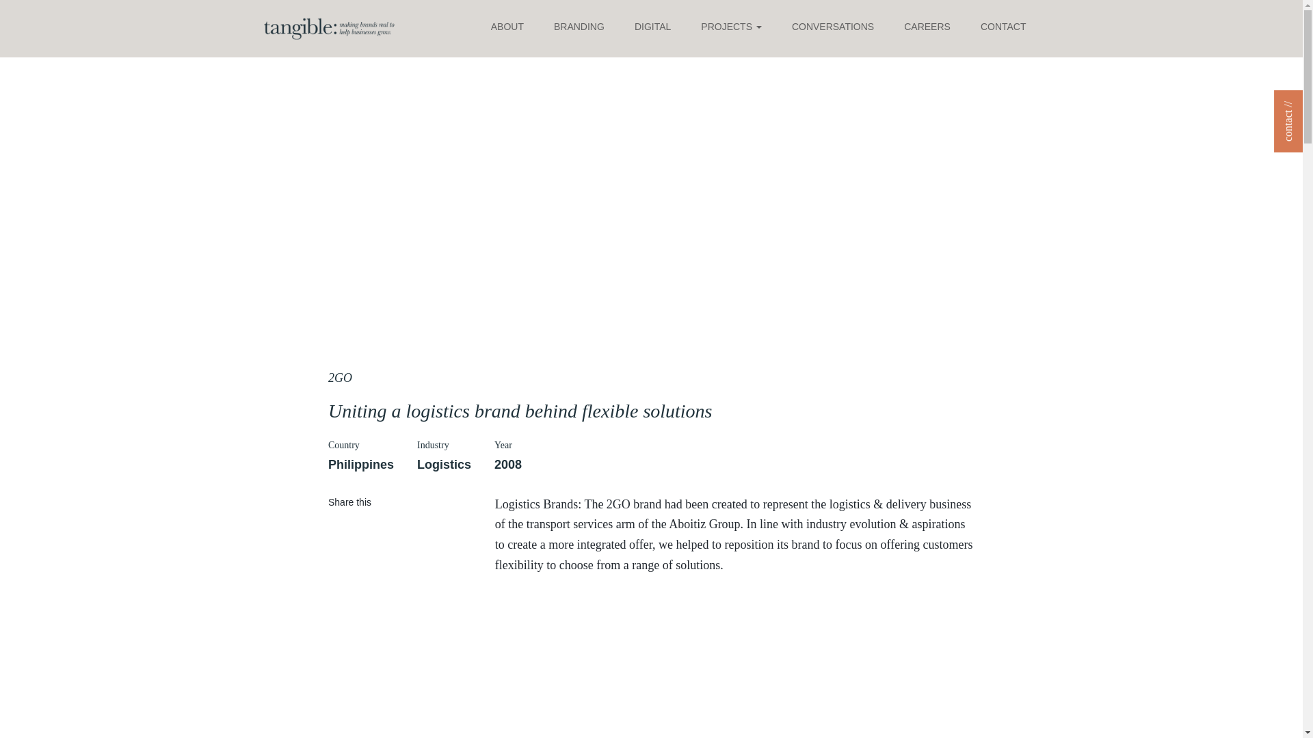  I want to click on About, so click(507, 27).